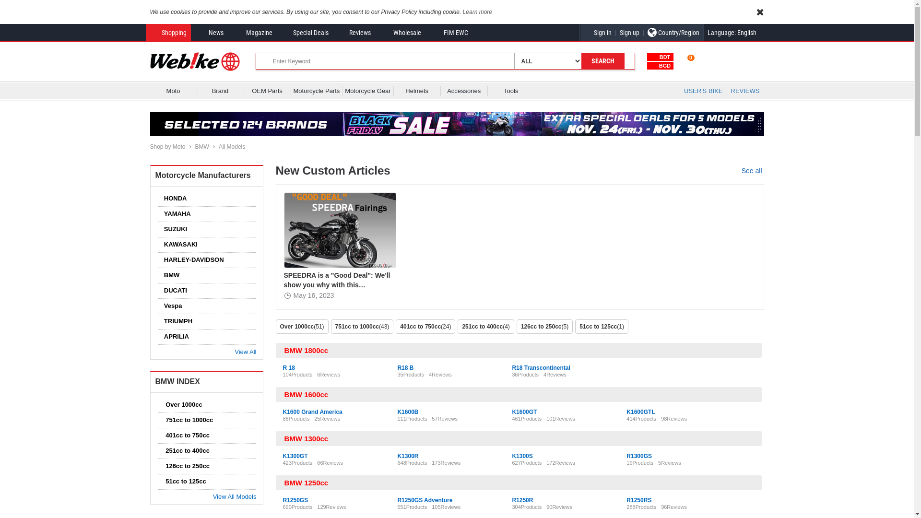 The image size is (921, 518). What do you see at coordinates (303, 327) in the screenshot?
I see `Over 1000cc(51)` at bounding box center [303, 327].